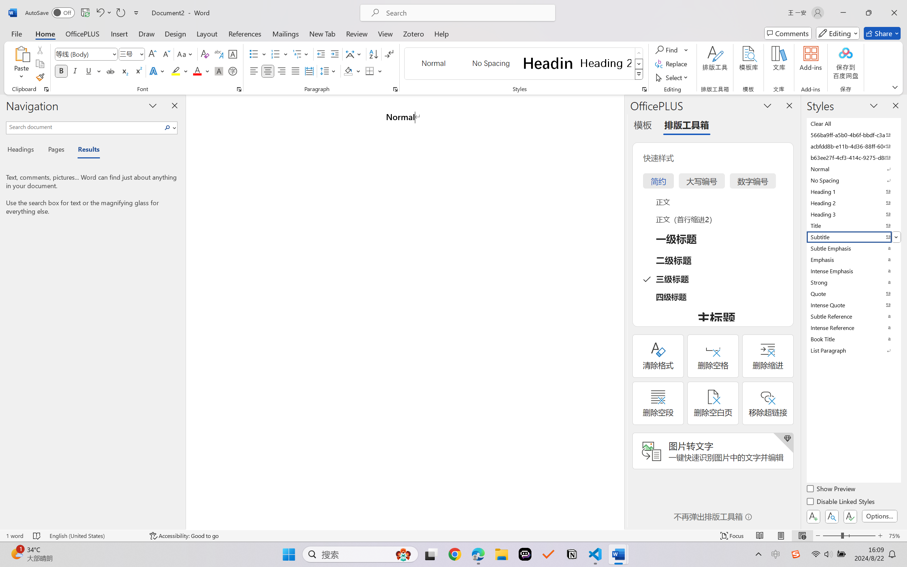  What do you see at coordinates (184, 536) in the screenshot?
I see `Accessibility Checker Accessibility: Good to go` at bounding box center [184, 536].